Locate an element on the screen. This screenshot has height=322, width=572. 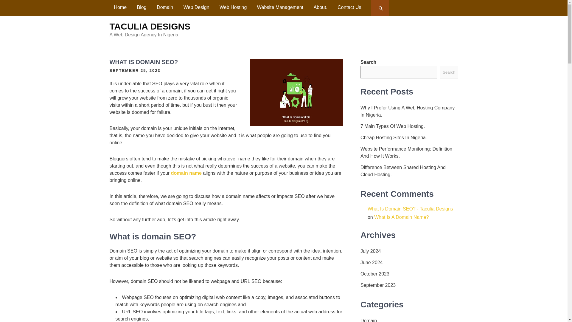
What Is Domain SEO? - Taculia Designs is located at coordinates (410, 209).